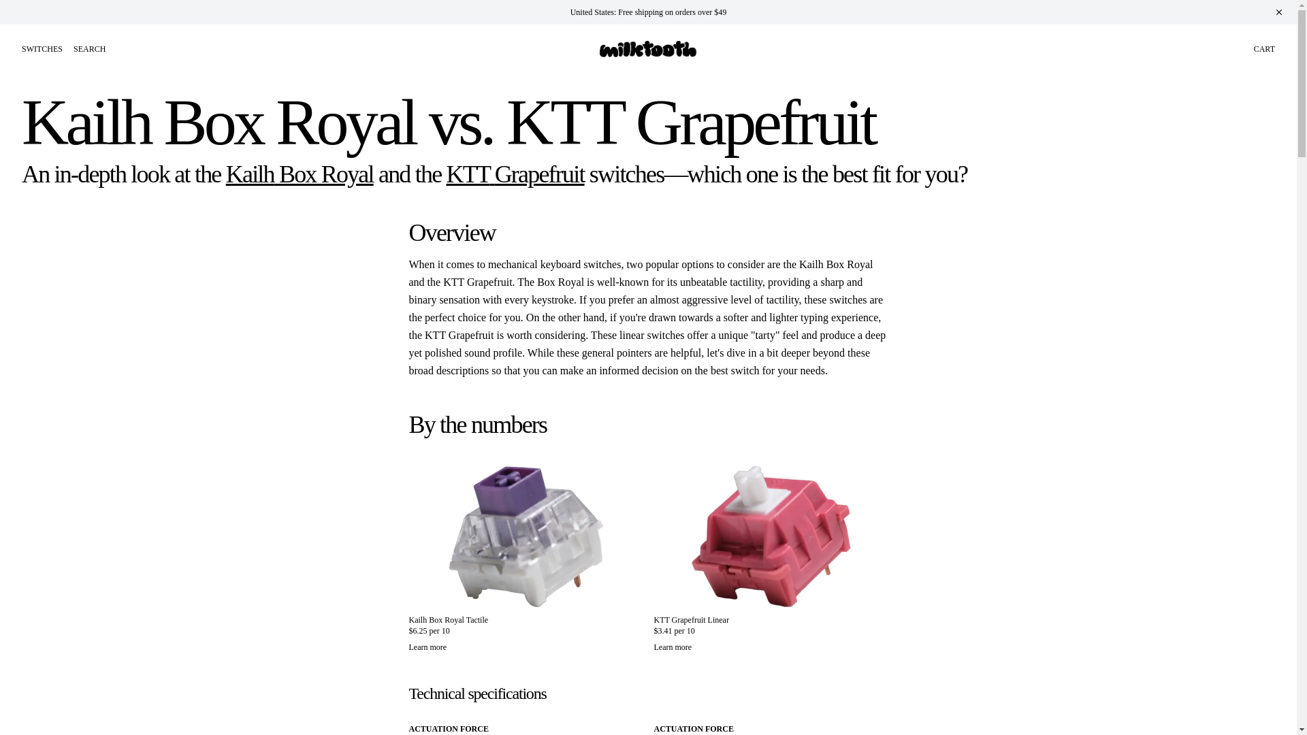 Image resolution: width=1307 pixels, height=735 pixels. What do you see at coordinates (690, 619) in the screenshot?
I see `KTT Grapefruit Linear` at bounding box center [690, 619].